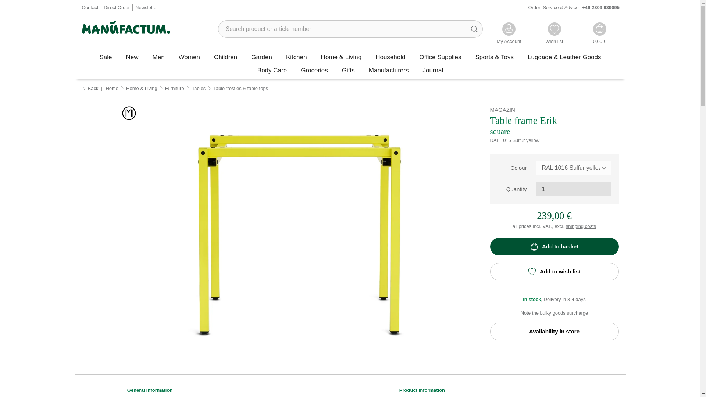 This screenshot has width=706, height=397. I want to click on Wish list, so click(554, 34).